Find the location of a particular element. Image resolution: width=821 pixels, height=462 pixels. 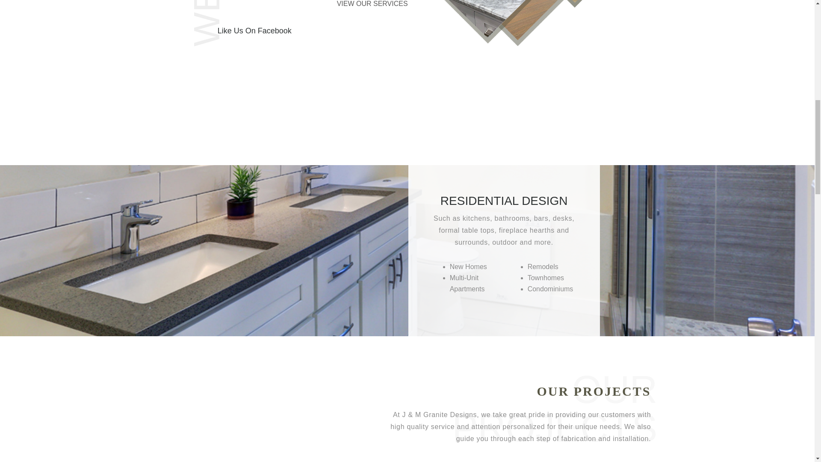

VIEW OUR SERVICES is located at coordinates (372, 7).